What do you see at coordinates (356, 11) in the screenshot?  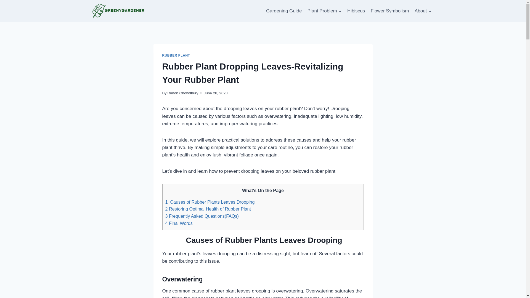 I see `Hibiscus` at bounding box center [356, 11].